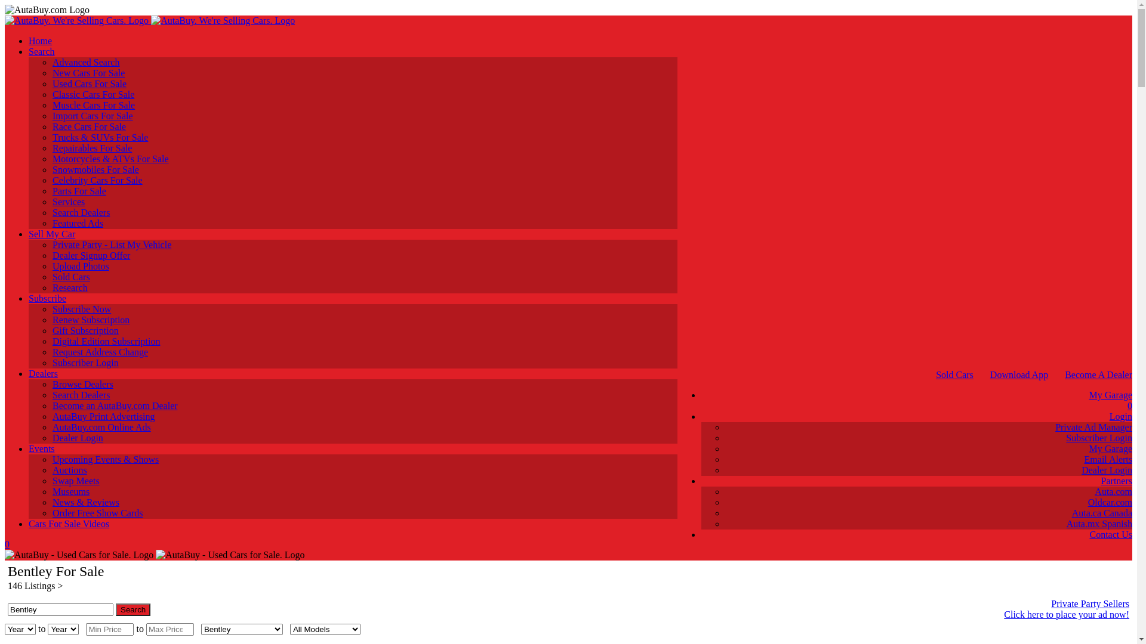 Image resolution: width=1146 pixels, height=644 pixels. Describe the element at coordinates (1108, 459) in the screenshot. I see `Email Alerts` at that location.